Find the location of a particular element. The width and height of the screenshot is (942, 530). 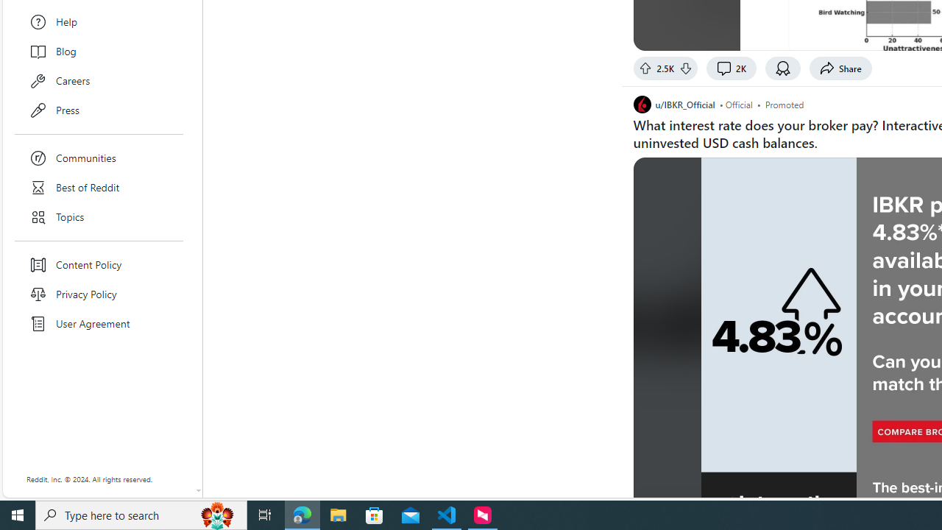

Topics is located at coordinates (99, 217).